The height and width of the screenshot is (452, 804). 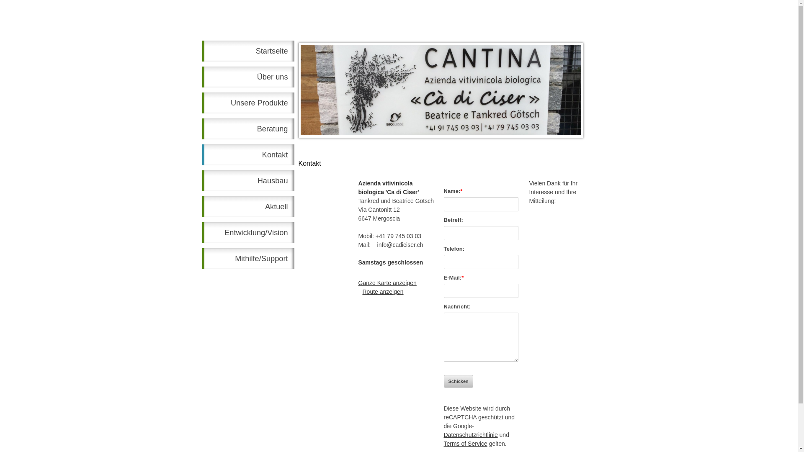 What do you see at coordinates (471, 435) in the screenshot?
I see `Datenschutzrichtlinie` at bounding box center [471, 435].